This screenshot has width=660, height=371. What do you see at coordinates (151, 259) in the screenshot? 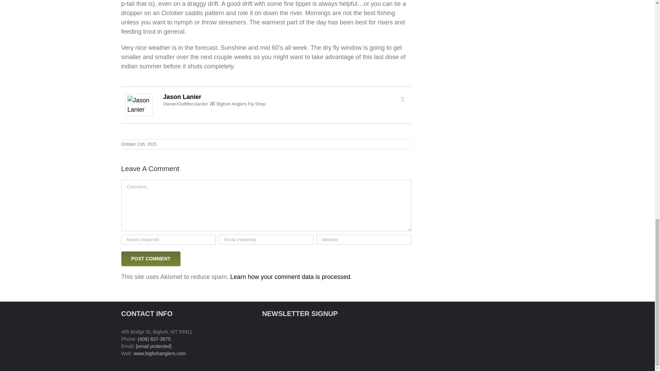
I see `Post Comment` at bounding box center [151, 259].